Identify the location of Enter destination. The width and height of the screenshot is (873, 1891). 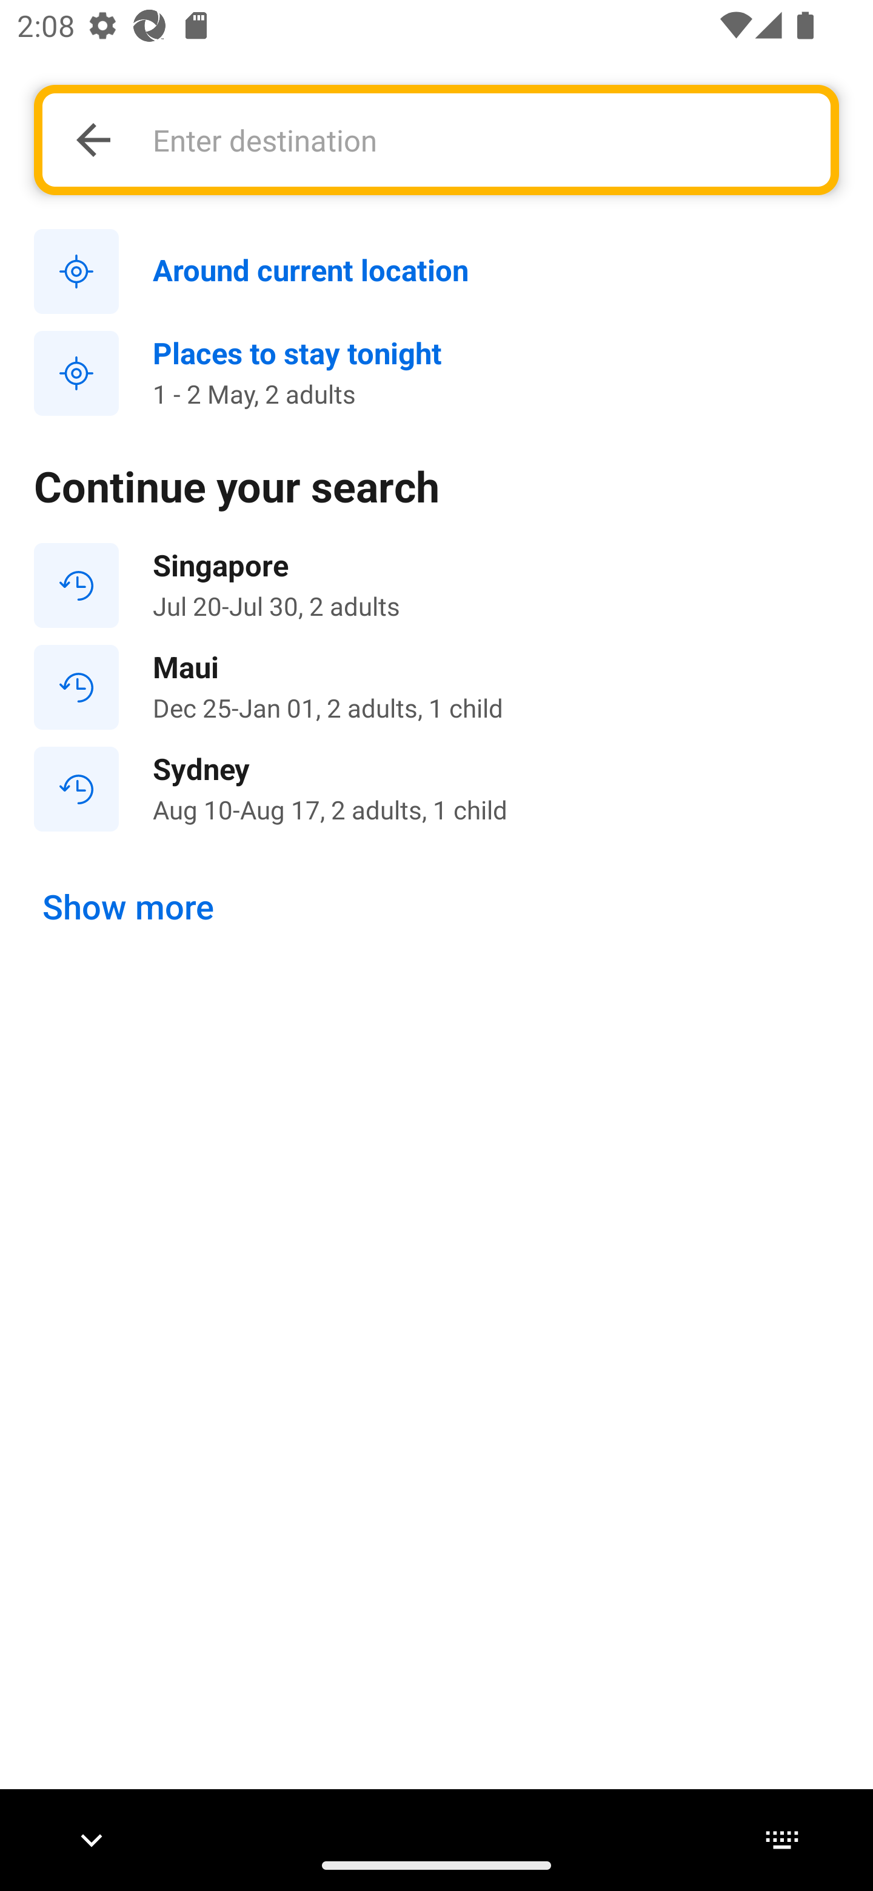
(478, 139).